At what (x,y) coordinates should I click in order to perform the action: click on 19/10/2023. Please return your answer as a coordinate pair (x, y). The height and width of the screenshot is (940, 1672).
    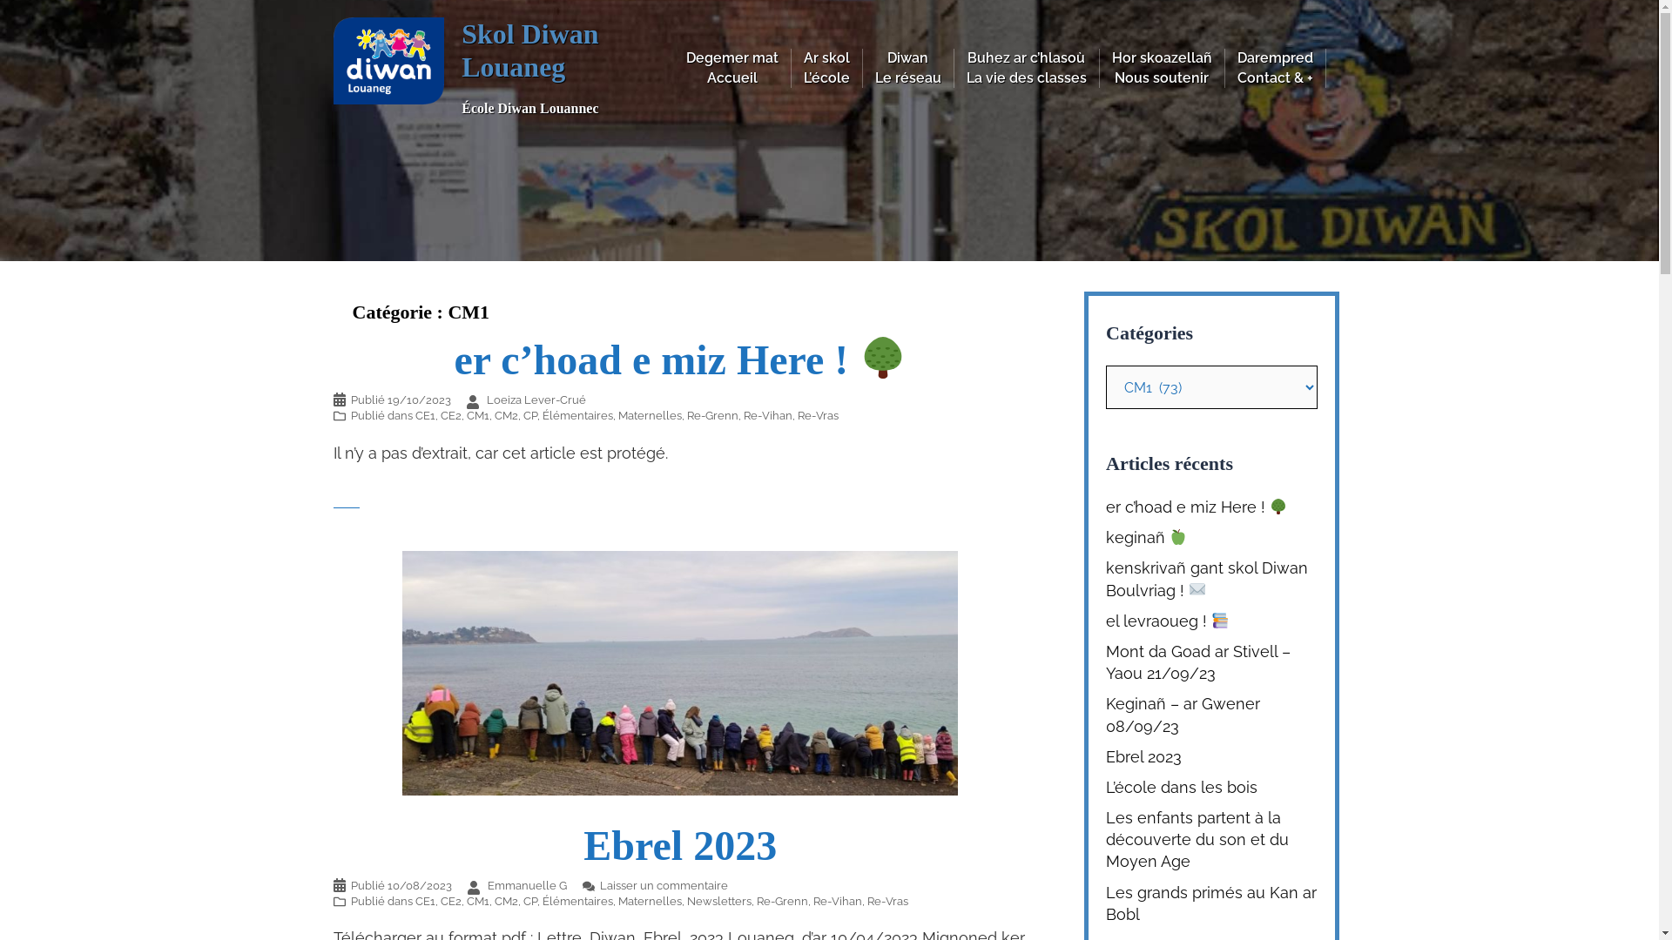
    Looking at the image, I should click on (418, 400).